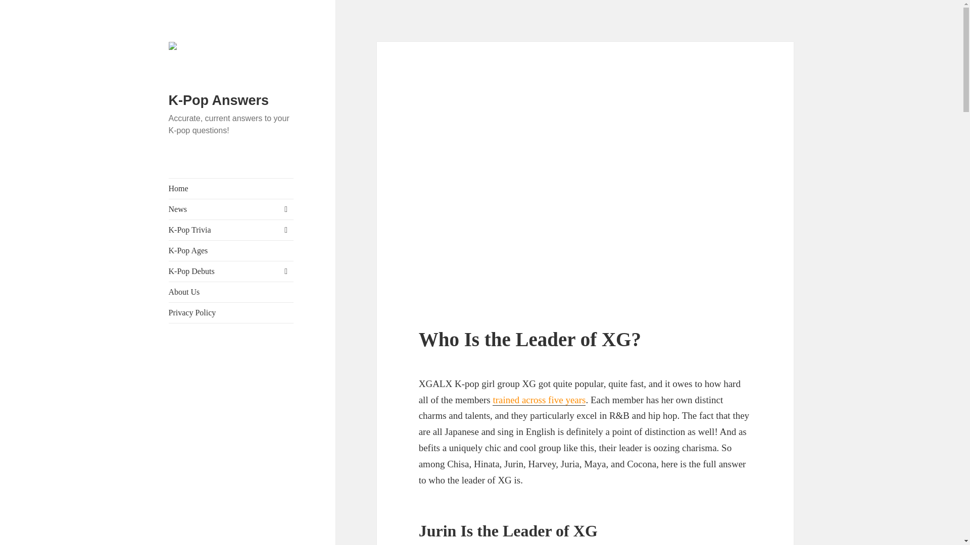 Image resolution: width=970 pixels, height=545 pixels. I want to click on Privacy Policy, so click(231, 313).